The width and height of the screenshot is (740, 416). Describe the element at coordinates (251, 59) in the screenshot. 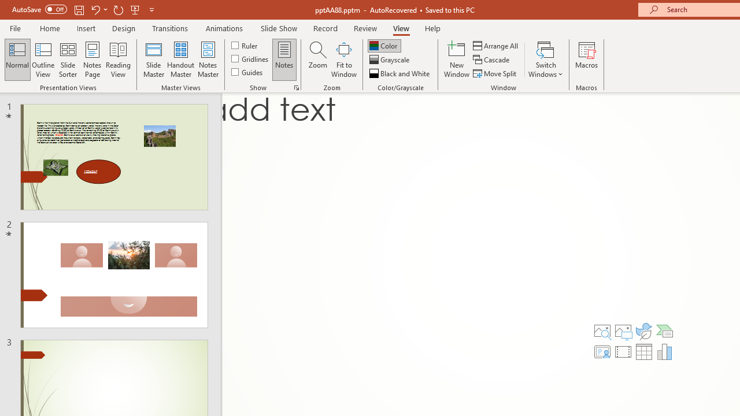

I see `Gridlines` at that location.